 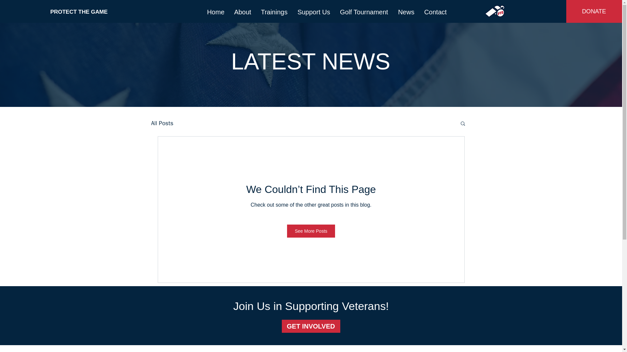 I want to click on About, so click(x=242, y=12).